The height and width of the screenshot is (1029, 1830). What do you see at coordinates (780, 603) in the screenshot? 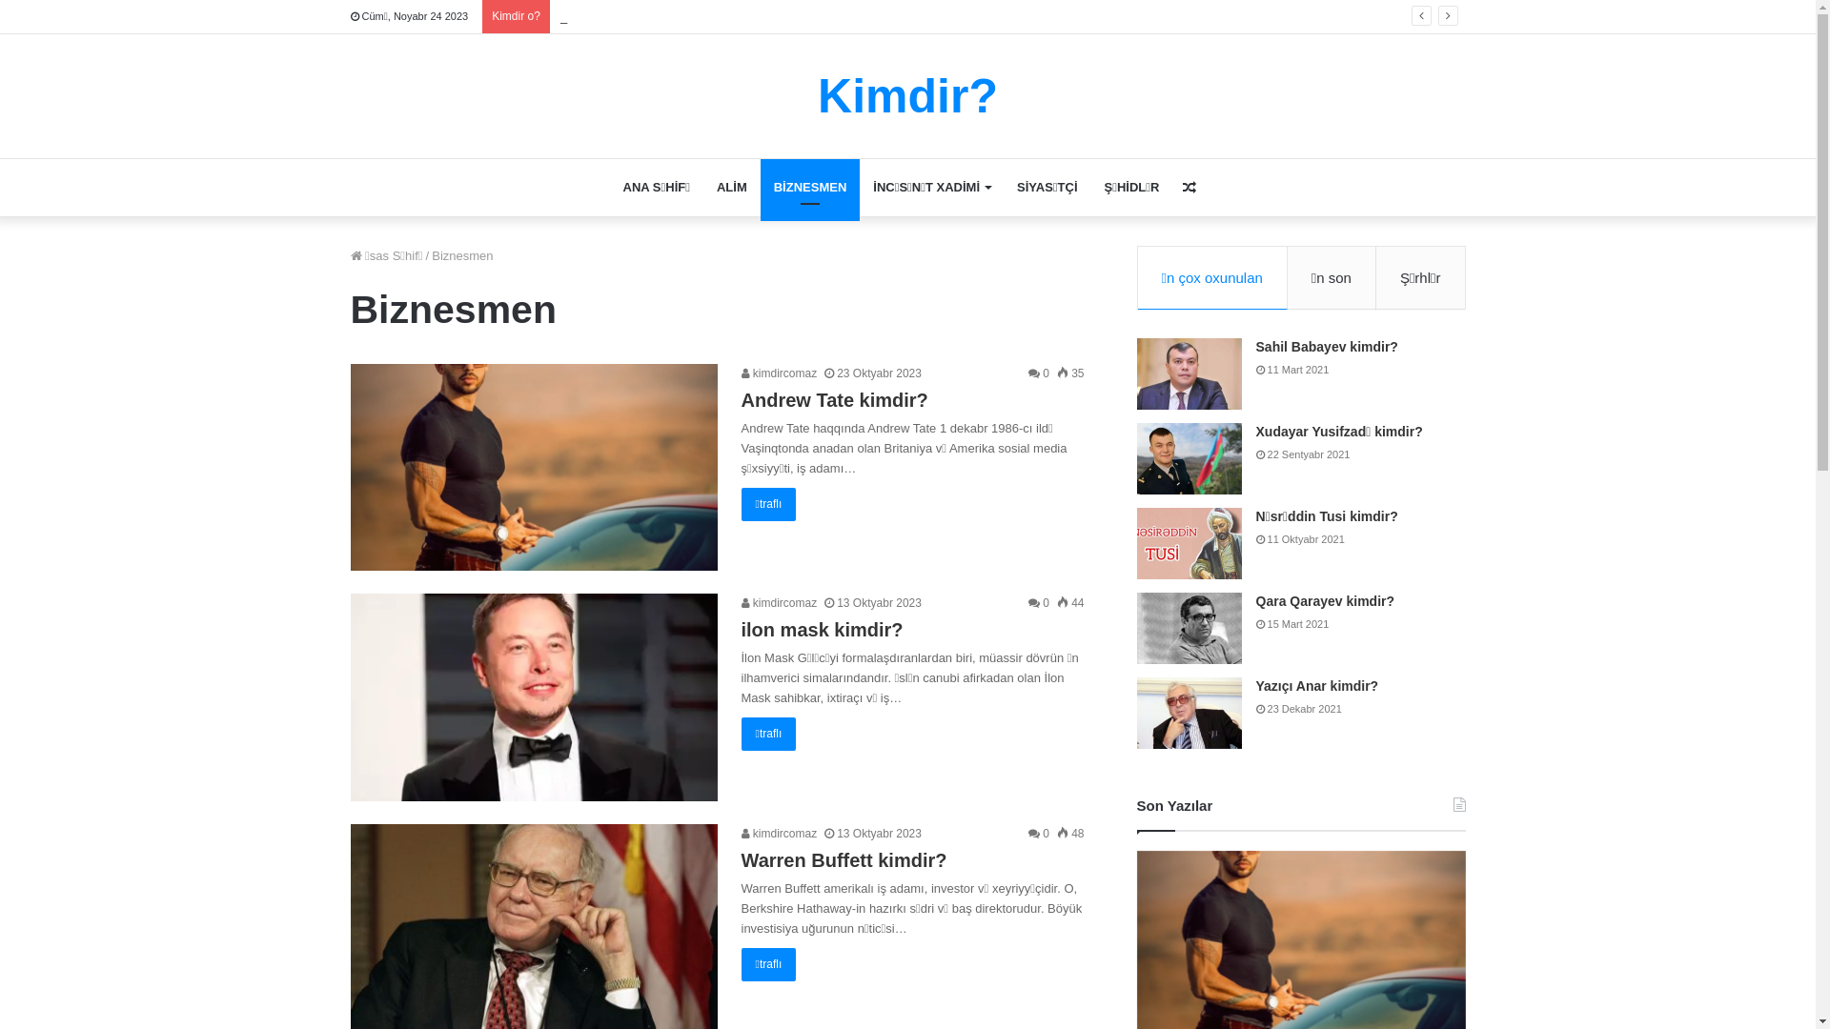
I see `kimdircomaz` at bounding box center [780, 603].